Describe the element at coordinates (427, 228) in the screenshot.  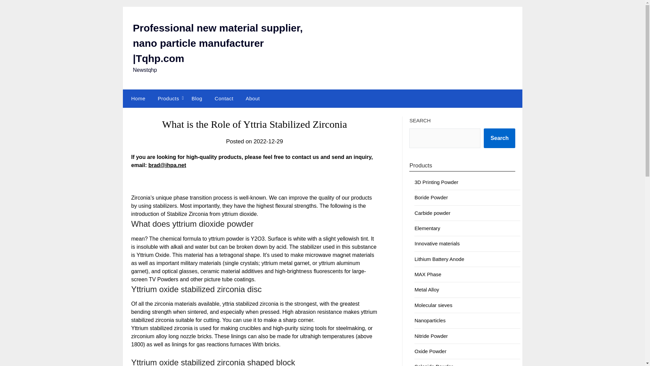
I see `Elementary` at that location.